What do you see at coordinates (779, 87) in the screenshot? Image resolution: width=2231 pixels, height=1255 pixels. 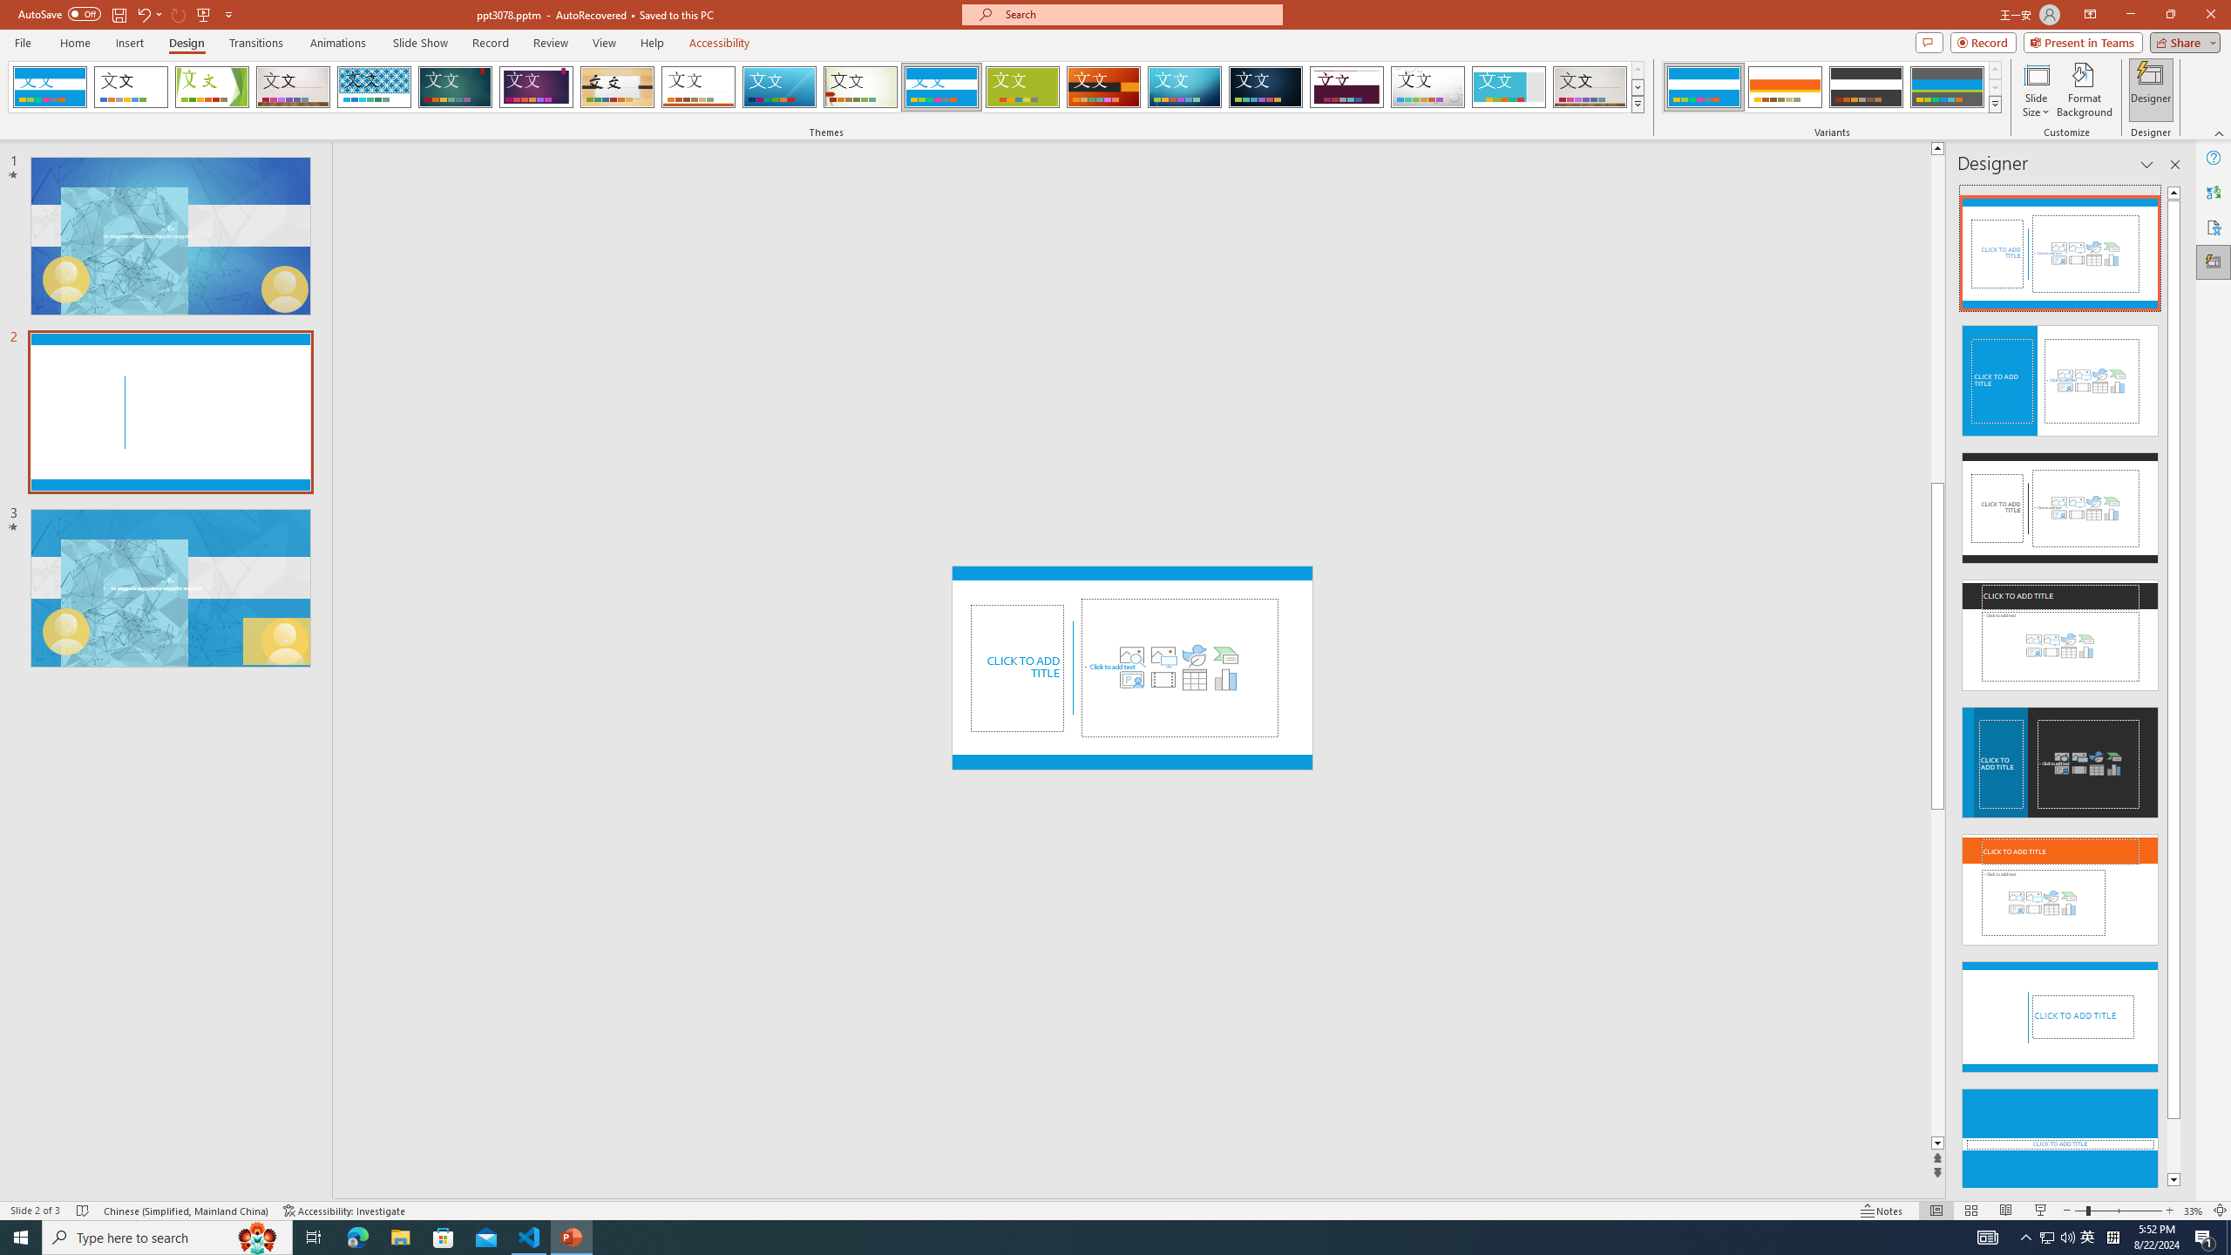 I see `Slice` at bounding box center [779, 87].